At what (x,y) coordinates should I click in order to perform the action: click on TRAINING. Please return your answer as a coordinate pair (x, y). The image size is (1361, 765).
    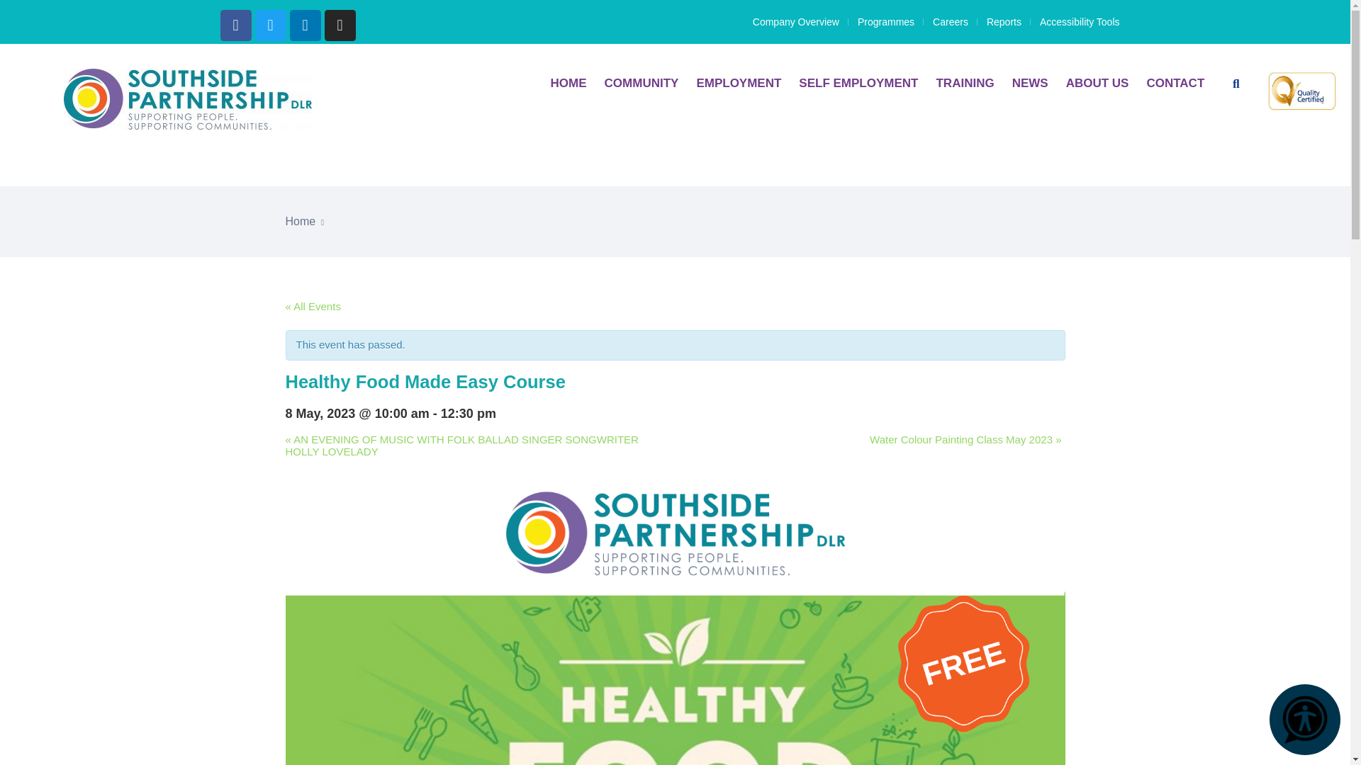
    Looking at the image, I should click on (964, 84).